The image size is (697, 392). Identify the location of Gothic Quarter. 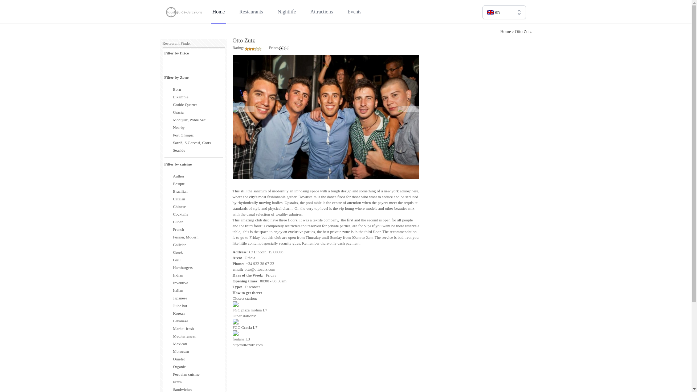
(184, 104).